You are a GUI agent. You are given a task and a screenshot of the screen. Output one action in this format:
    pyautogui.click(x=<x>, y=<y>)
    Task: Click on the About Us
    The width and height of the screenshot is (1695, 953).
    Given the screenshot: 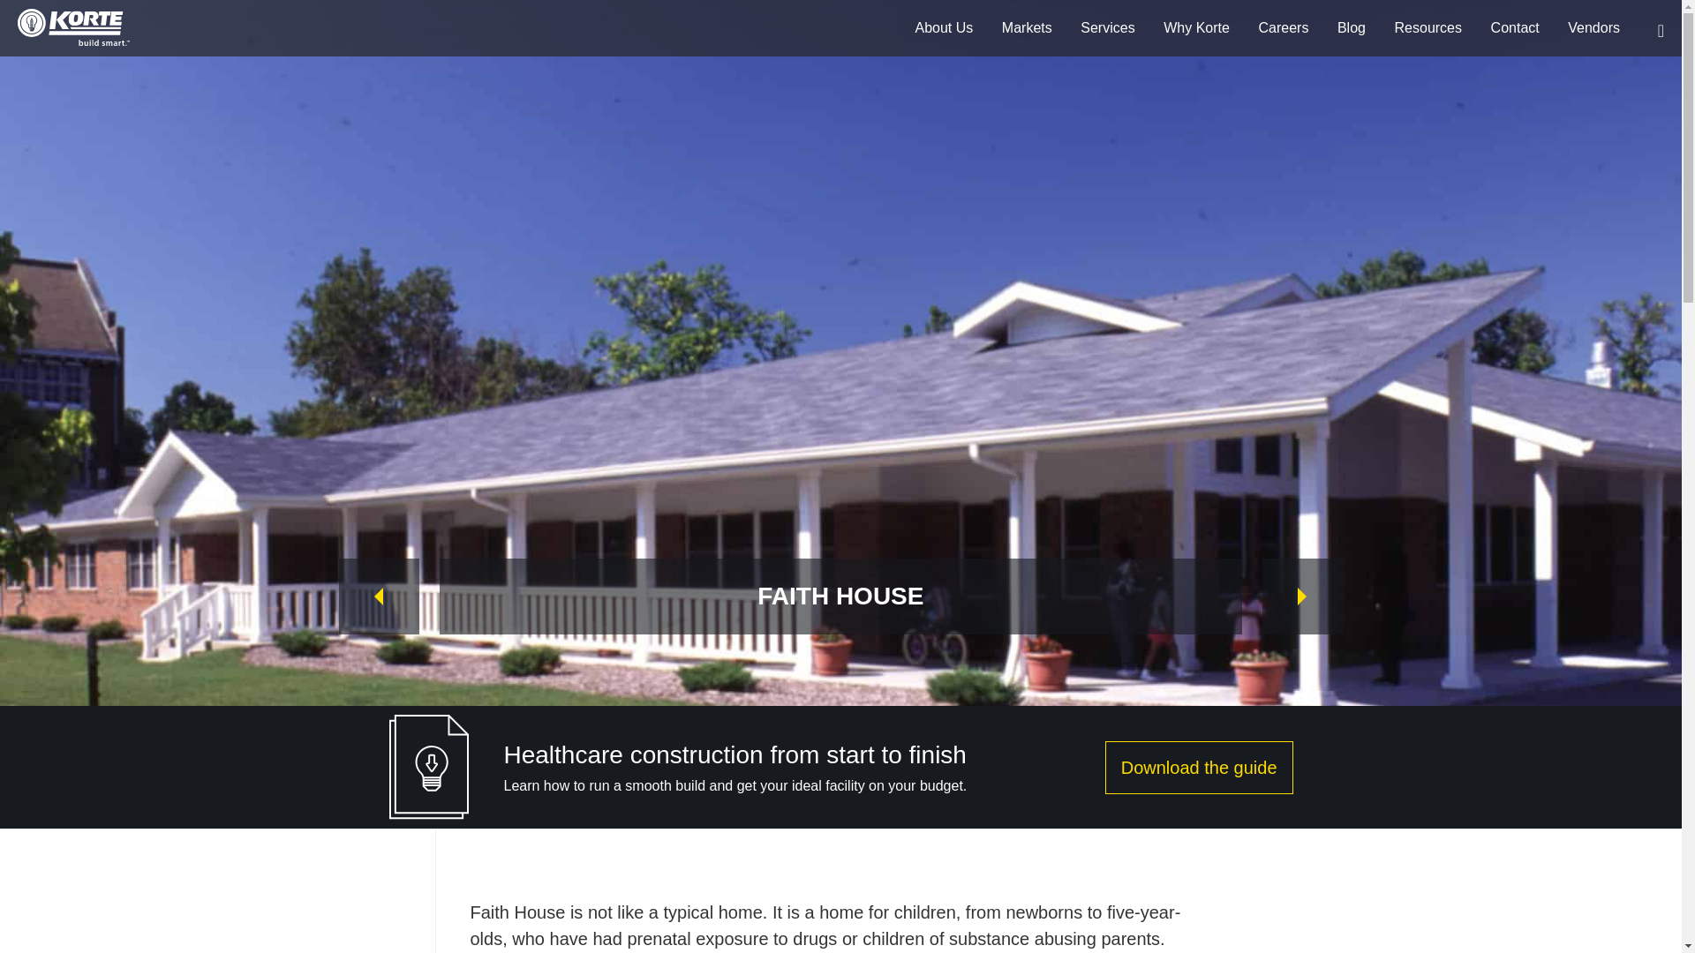 What is the action you would take?
    pyautogui.click(x=944, y=28)
    